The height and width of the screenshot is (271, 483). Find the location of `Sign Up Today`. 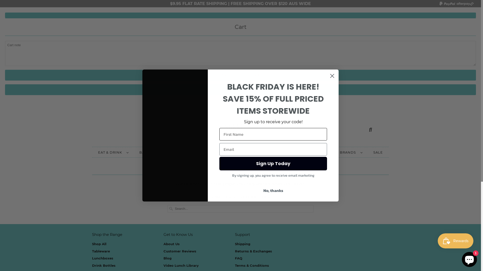

Sign Up Today is located at coordinates (273, 164).